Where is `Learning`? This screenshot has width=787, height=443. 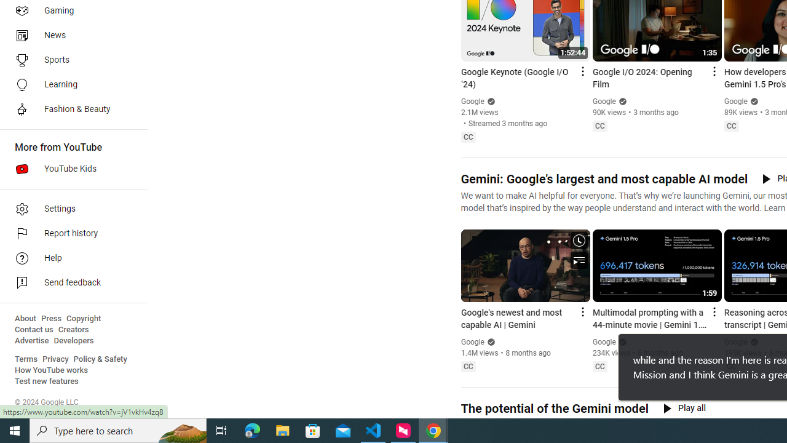
Learning is located at coordinates (70, 85).